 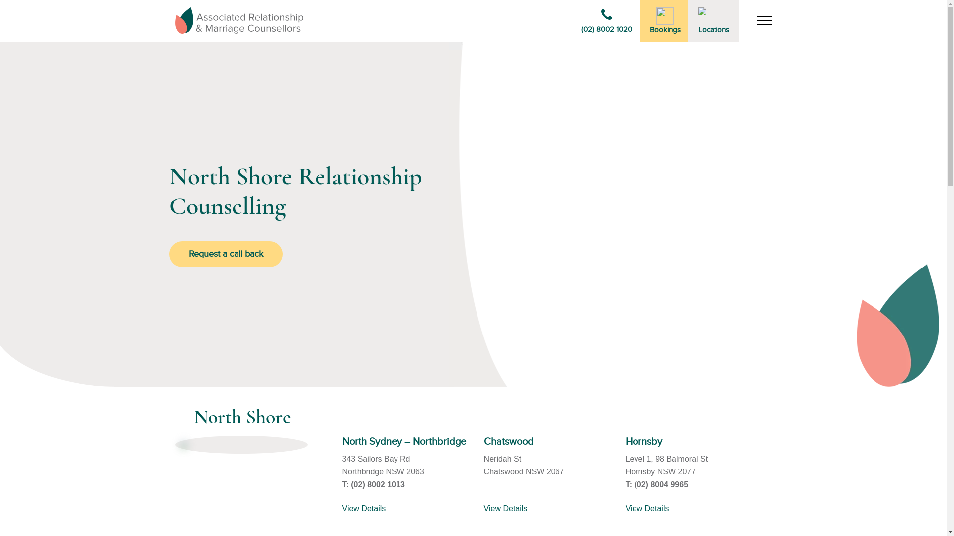 I want to click on Request a call back, so click(x=226, y=254).